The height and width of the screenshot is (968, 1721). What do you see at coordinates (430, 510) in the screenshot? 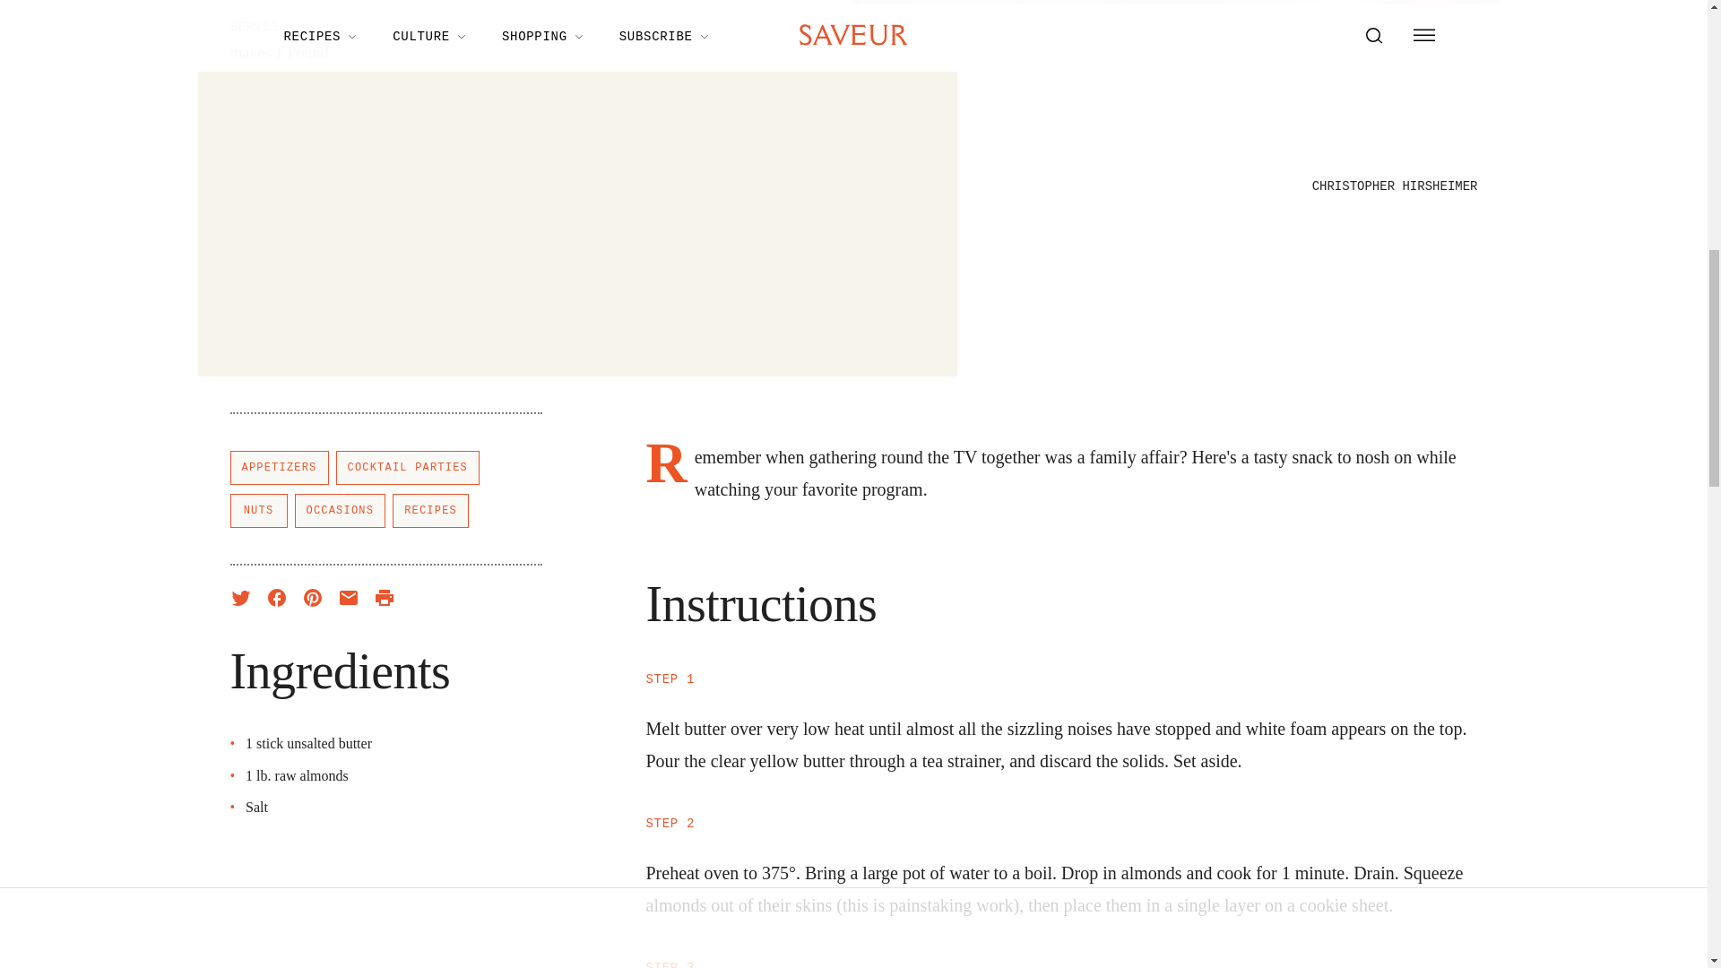
I see `RECIPES` at bounding box center [430, 510].